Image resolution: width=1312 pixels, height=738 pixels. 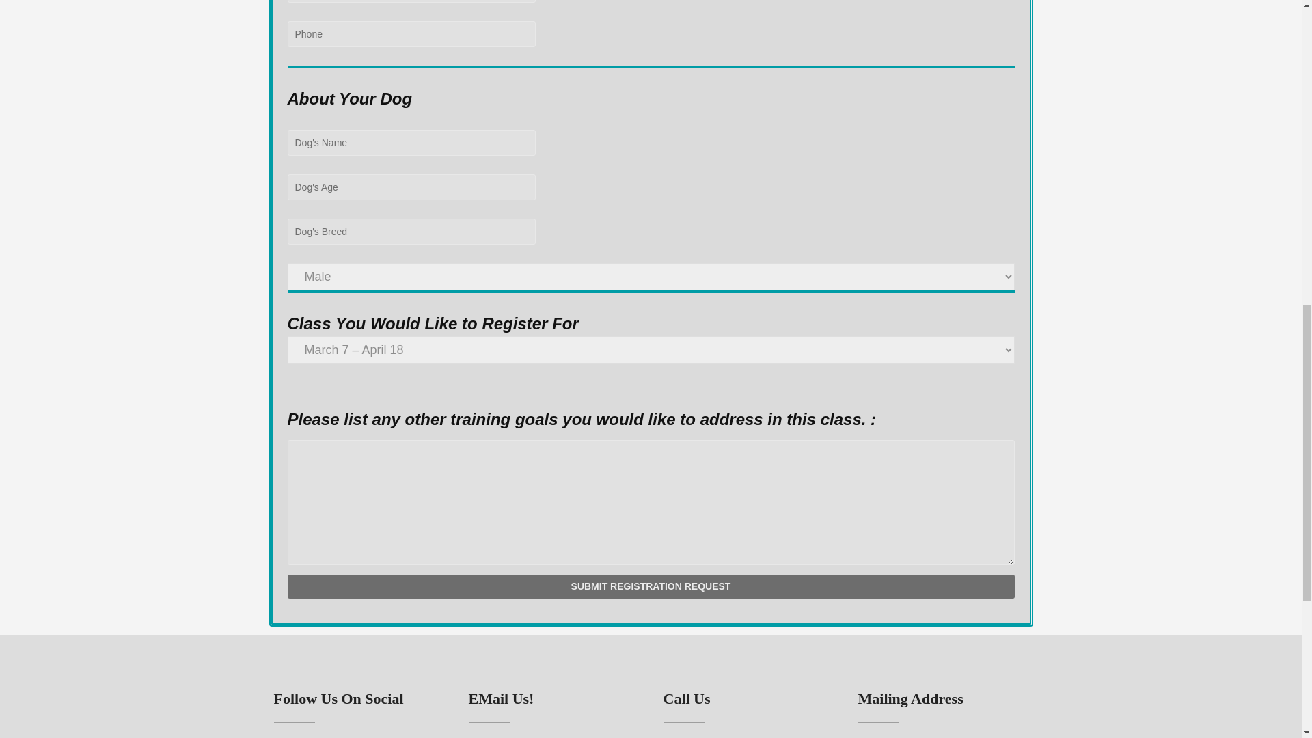 I want to click on Facebook, so click(x=301, y=737).